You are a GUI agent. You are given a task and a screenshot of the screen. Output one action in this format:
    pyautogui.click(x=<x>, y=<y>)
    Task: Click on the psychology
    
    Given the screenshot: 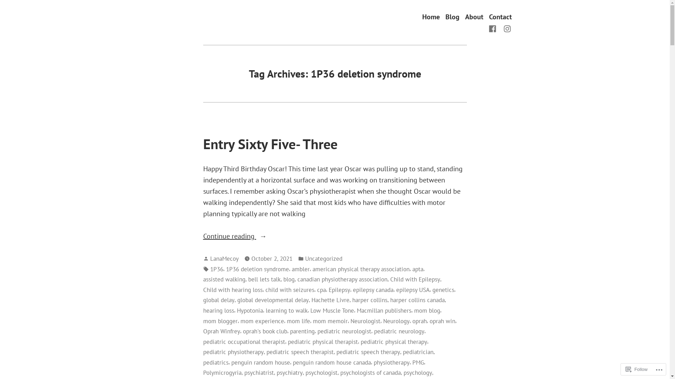 What is the action you would take?
    pyautogui.click(x=418, y=373)
    